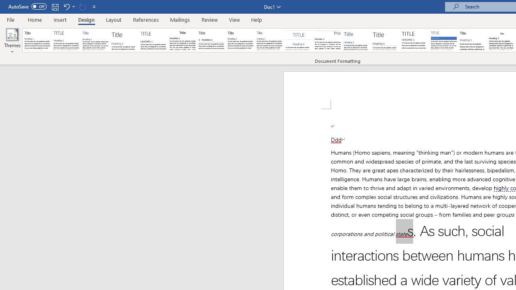 This screenshot has width=516, height=290. What do you see at coordinates (124, 40) in the screenshot?
I see `Basic (Stylish)` at bounding box center [124, 40].